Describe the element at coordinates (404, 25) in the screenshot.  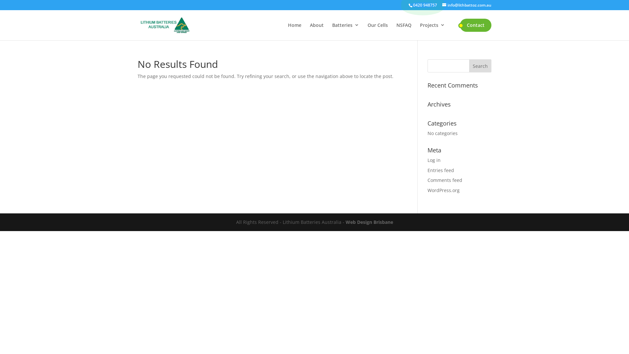
I see `NSFAQ` at that location.